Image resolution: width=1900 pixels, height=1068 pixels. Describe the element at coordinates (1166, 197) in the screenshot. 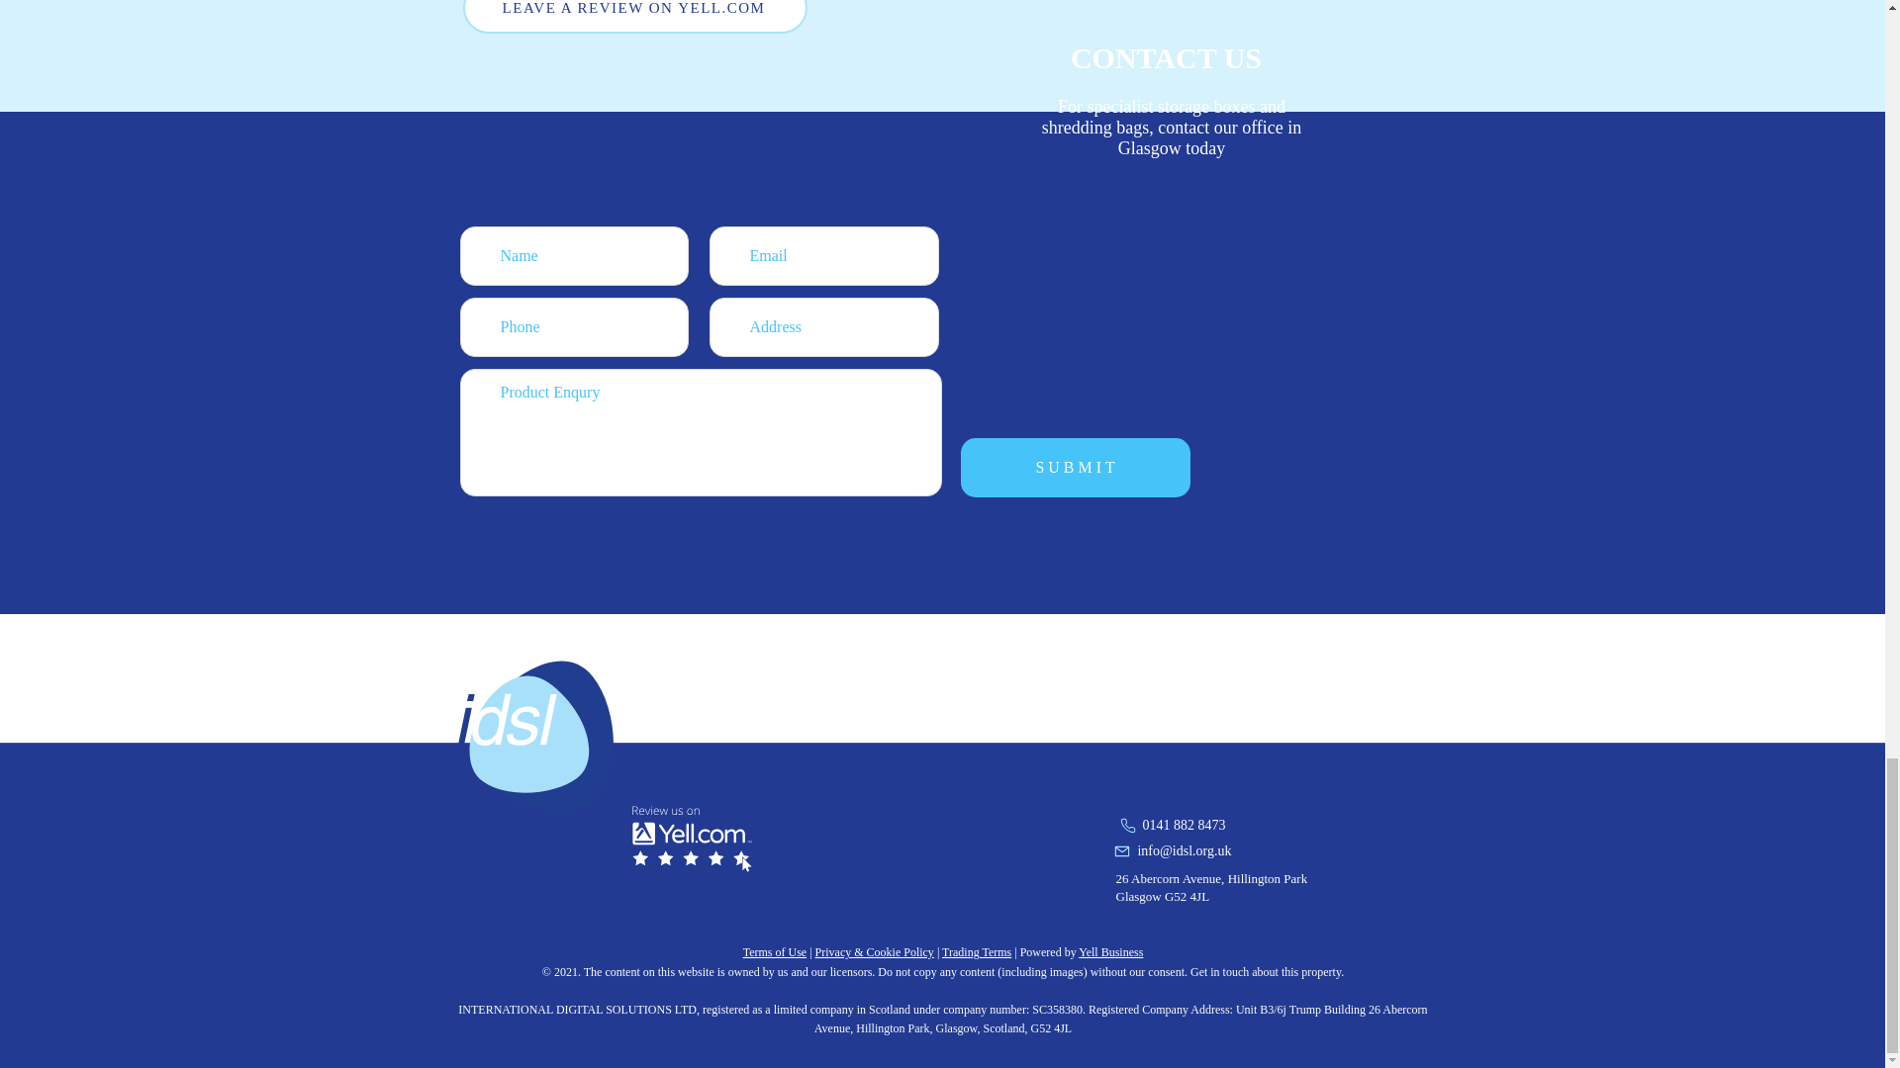

I see `0141 882 8473` at that location.